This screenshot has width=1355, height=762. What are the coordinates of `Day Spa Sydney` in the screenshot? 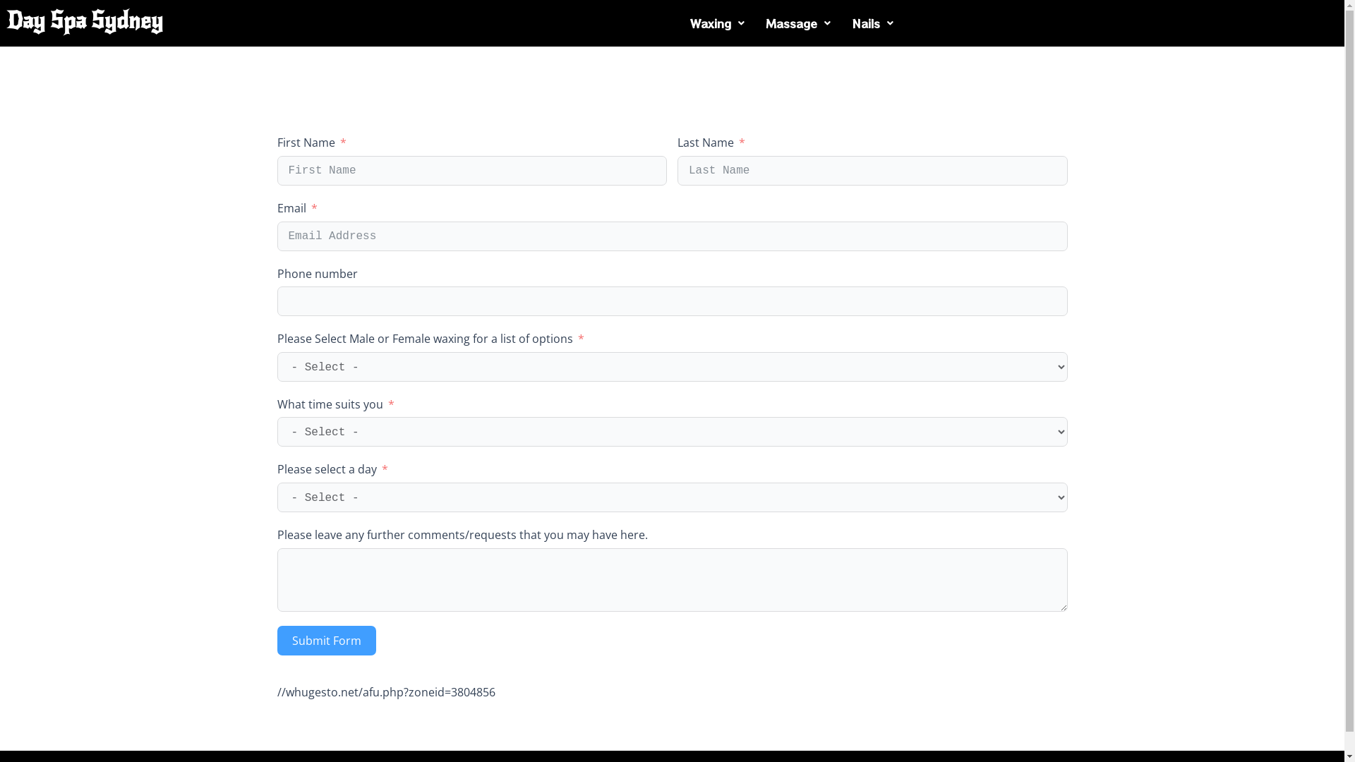 It's located at (85, 21).